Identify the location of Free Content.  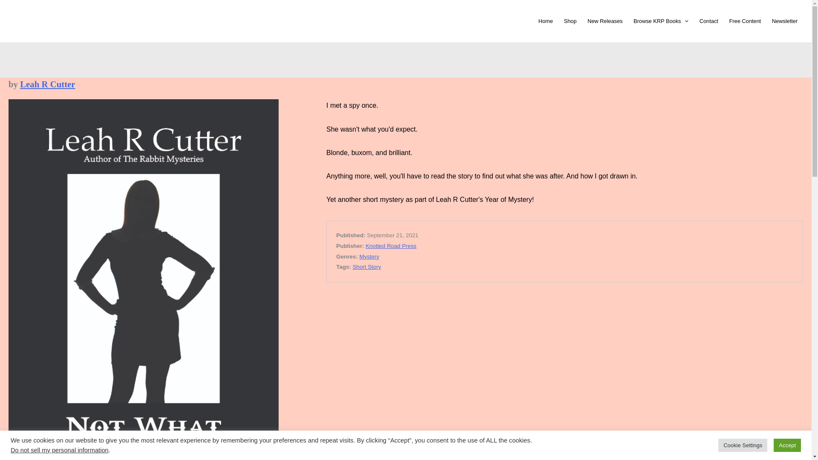
(745, 21).